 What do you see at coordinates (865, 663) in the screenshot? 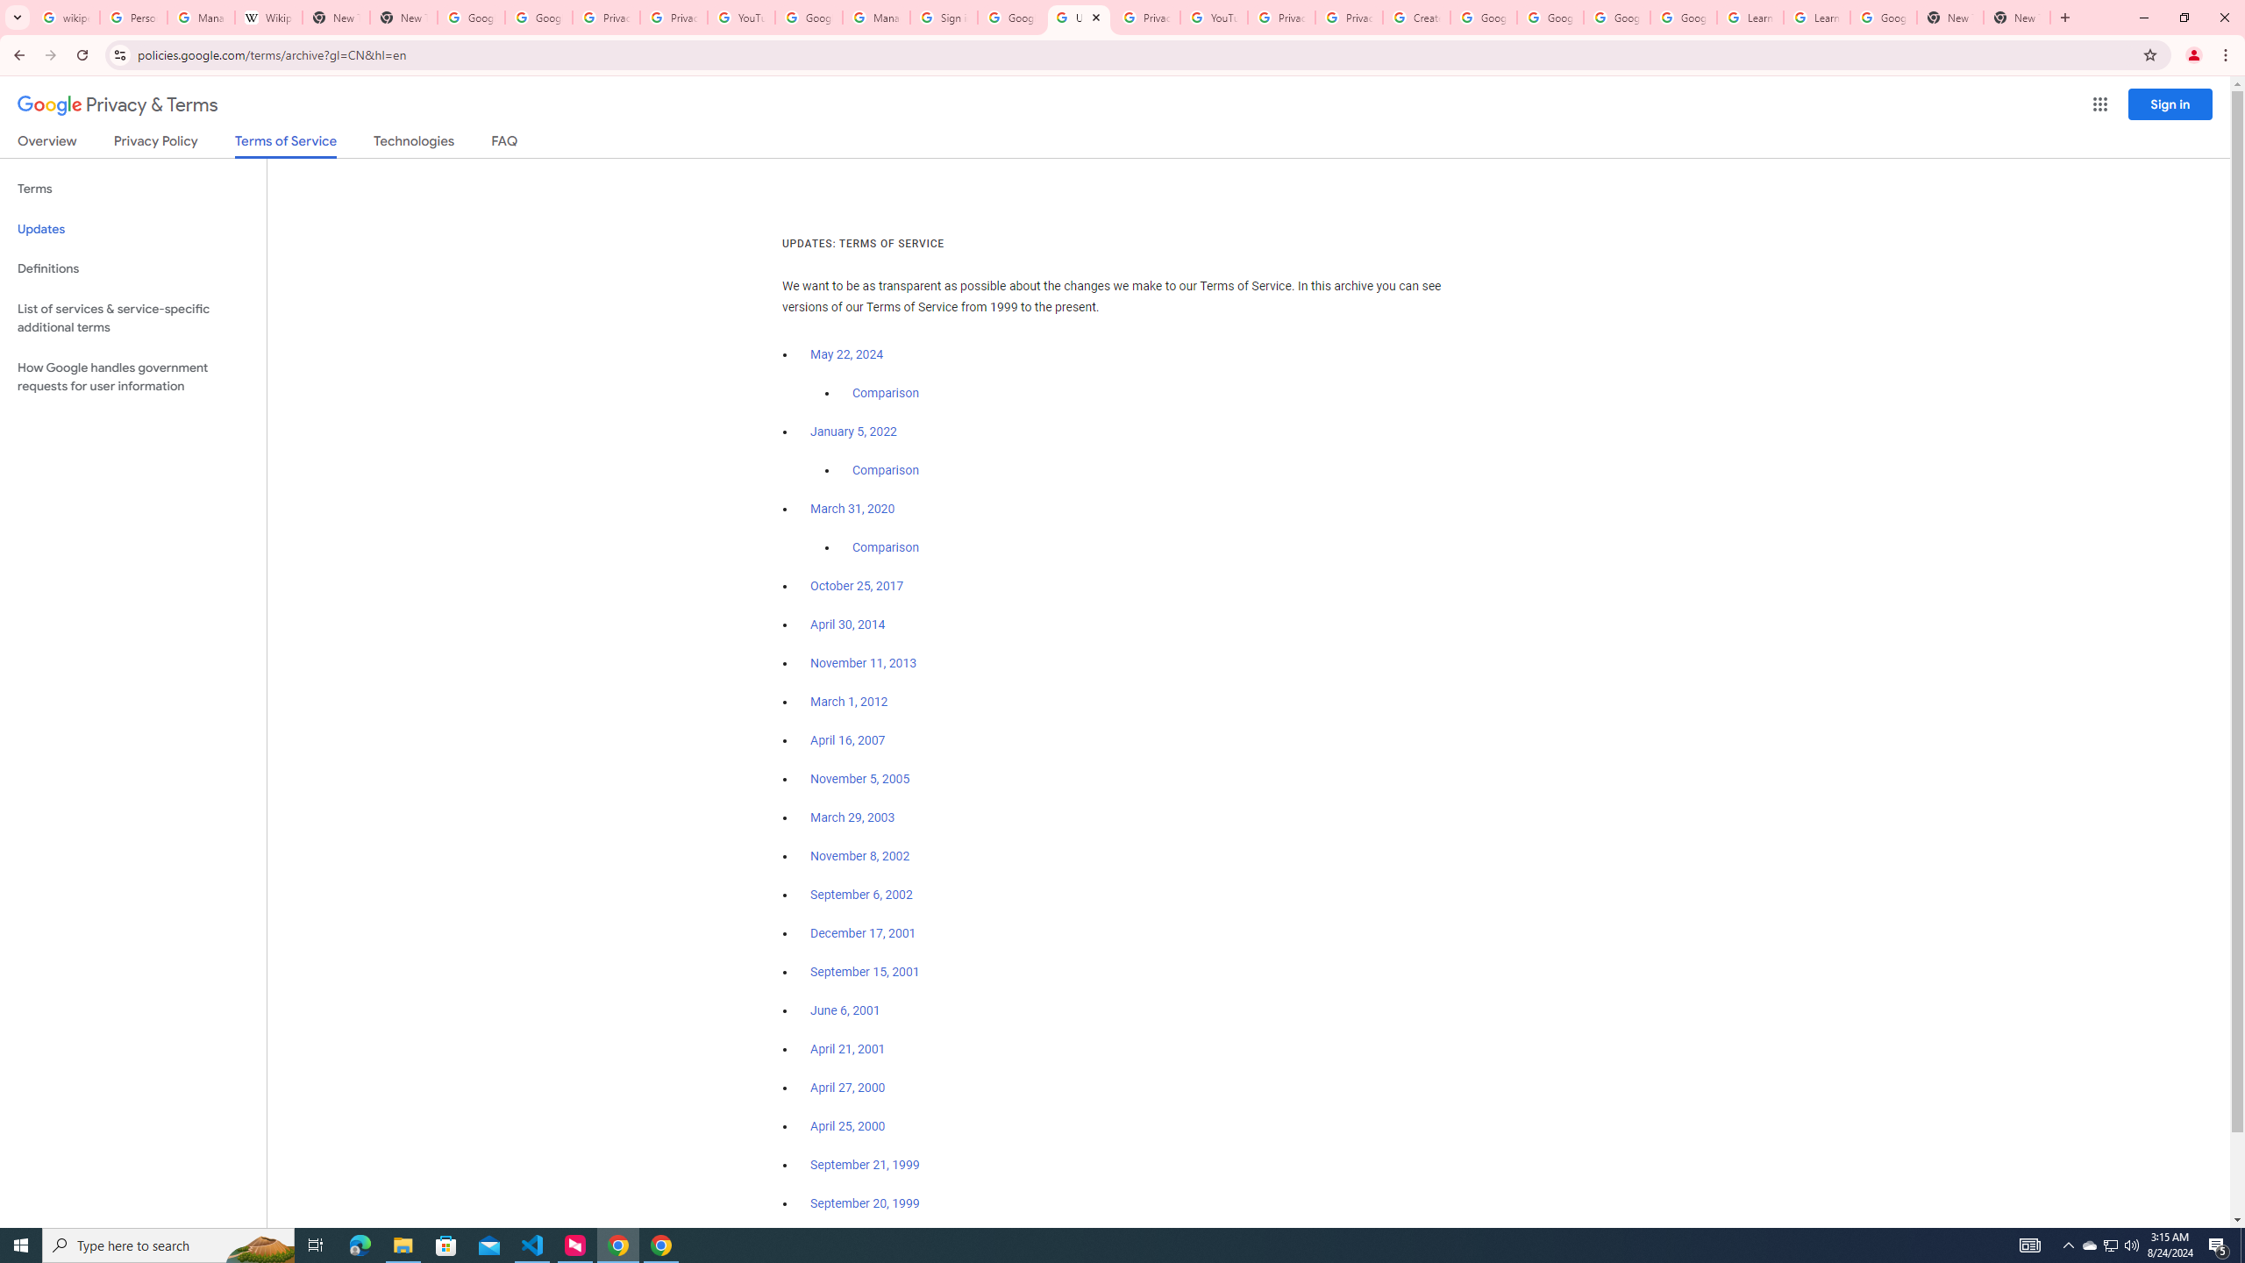
I see `November 11, 2013` at bounding box center [865, 663].